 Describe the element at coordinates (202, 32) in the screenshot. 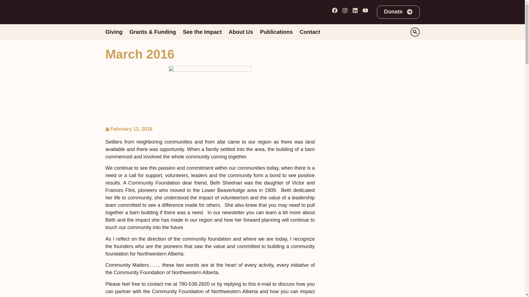

I see `See the Impact` at that location.